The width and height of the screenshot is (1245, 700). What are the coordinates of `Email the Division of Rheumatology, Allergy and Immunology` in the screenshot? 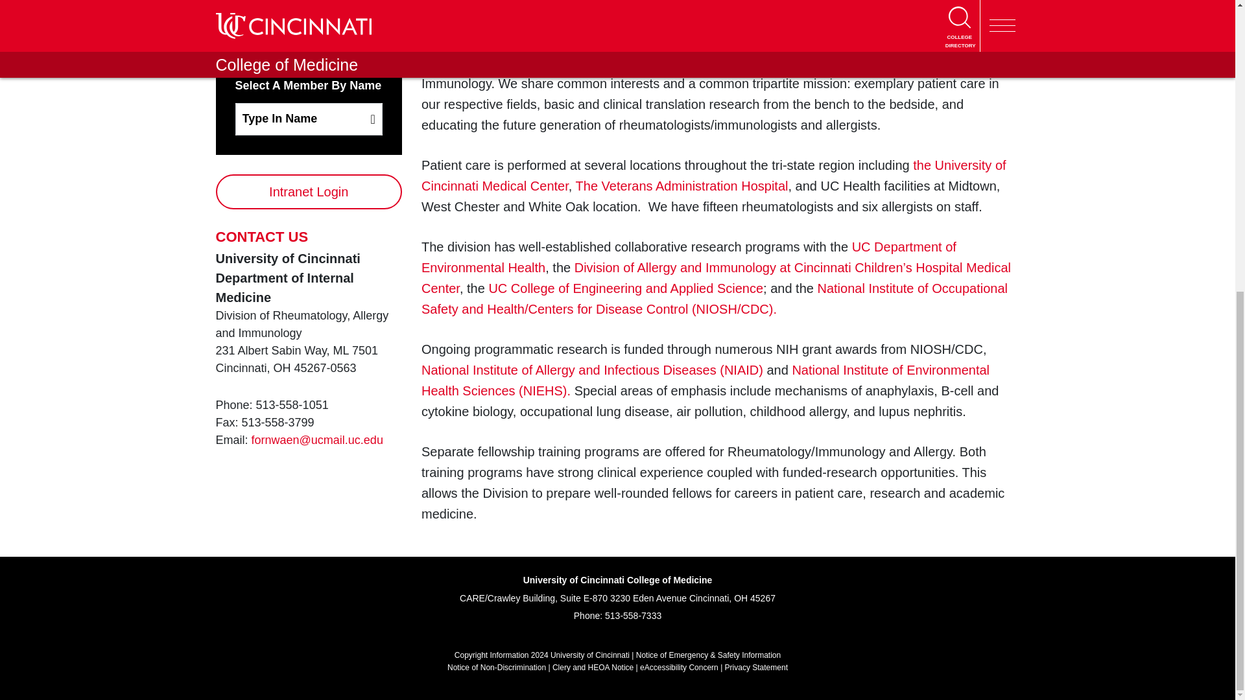 It's located at (317, 439).